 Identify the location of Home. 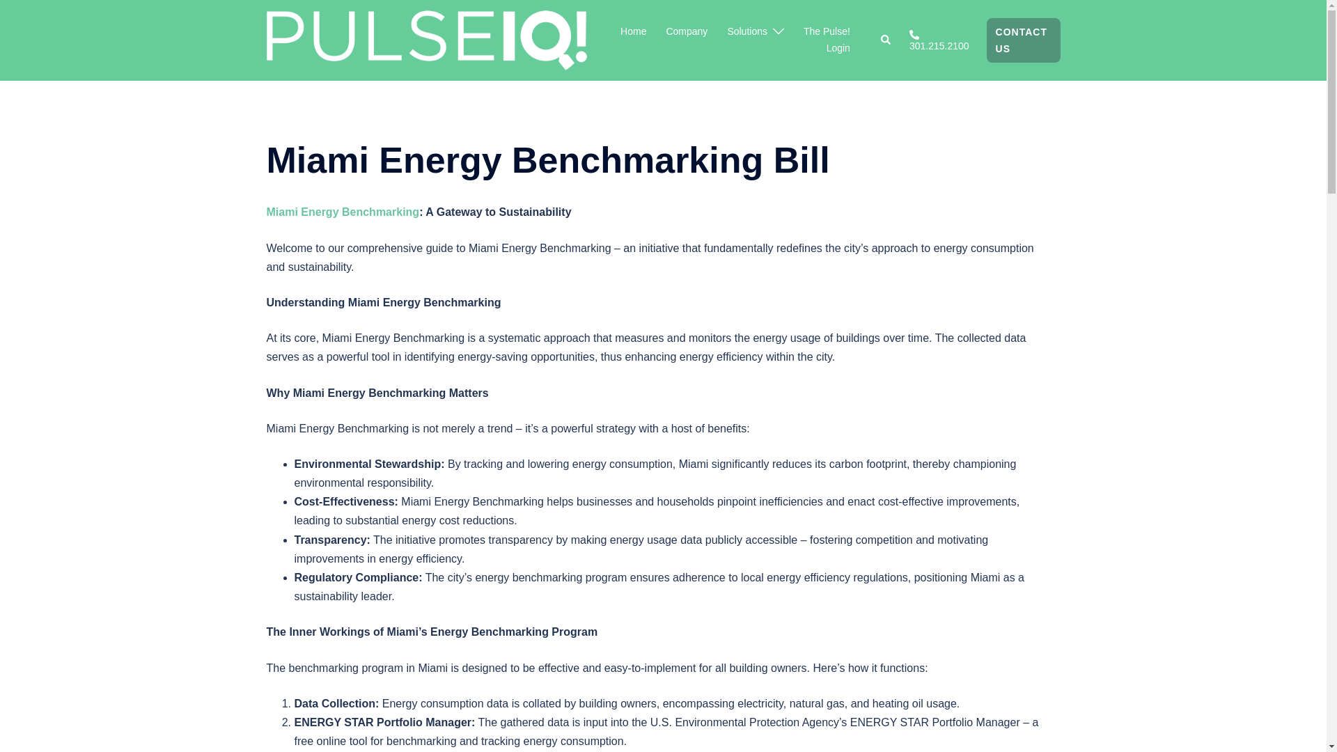
(632, 32).